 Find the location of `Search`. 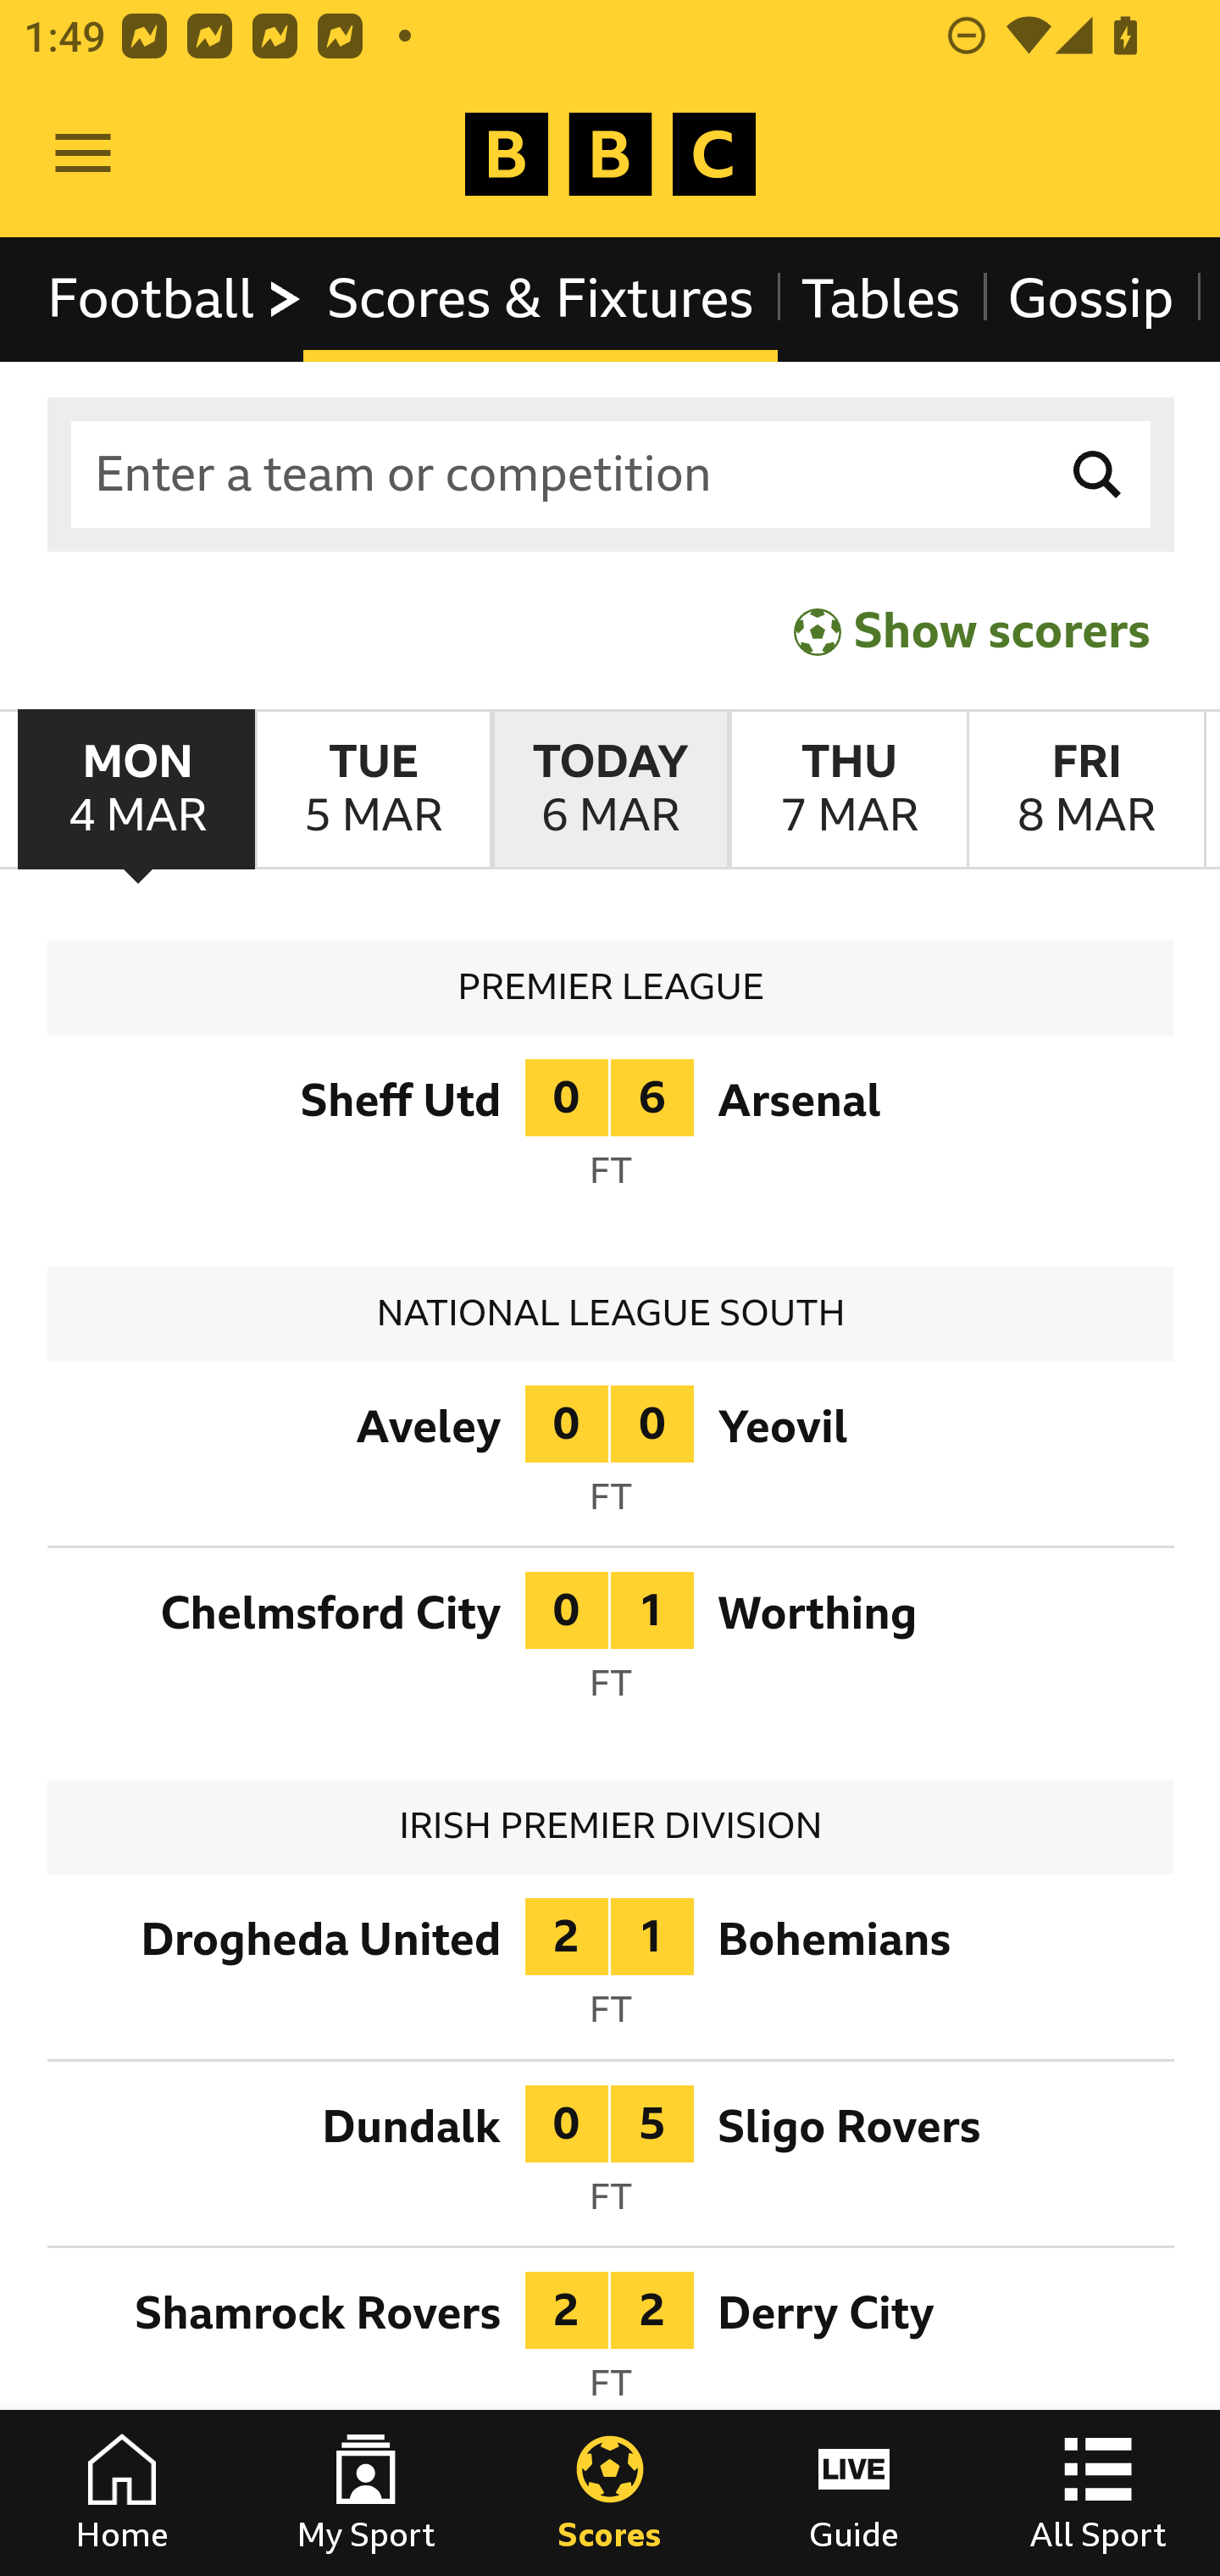

Search is located at coordinates (1098, 475).